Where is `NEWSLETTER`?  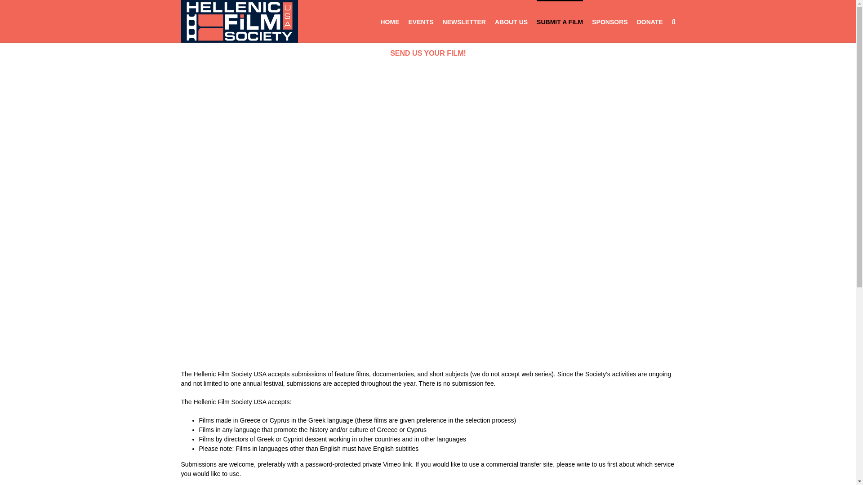 NEWSLETTER is located at coordinates (464, 22).